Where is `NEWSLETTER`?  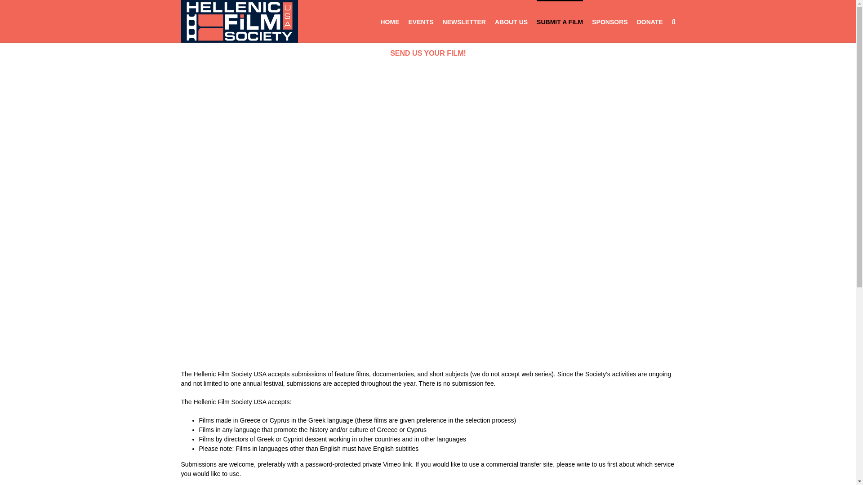 NEWSLETTER is located at coordinates (464, 22).